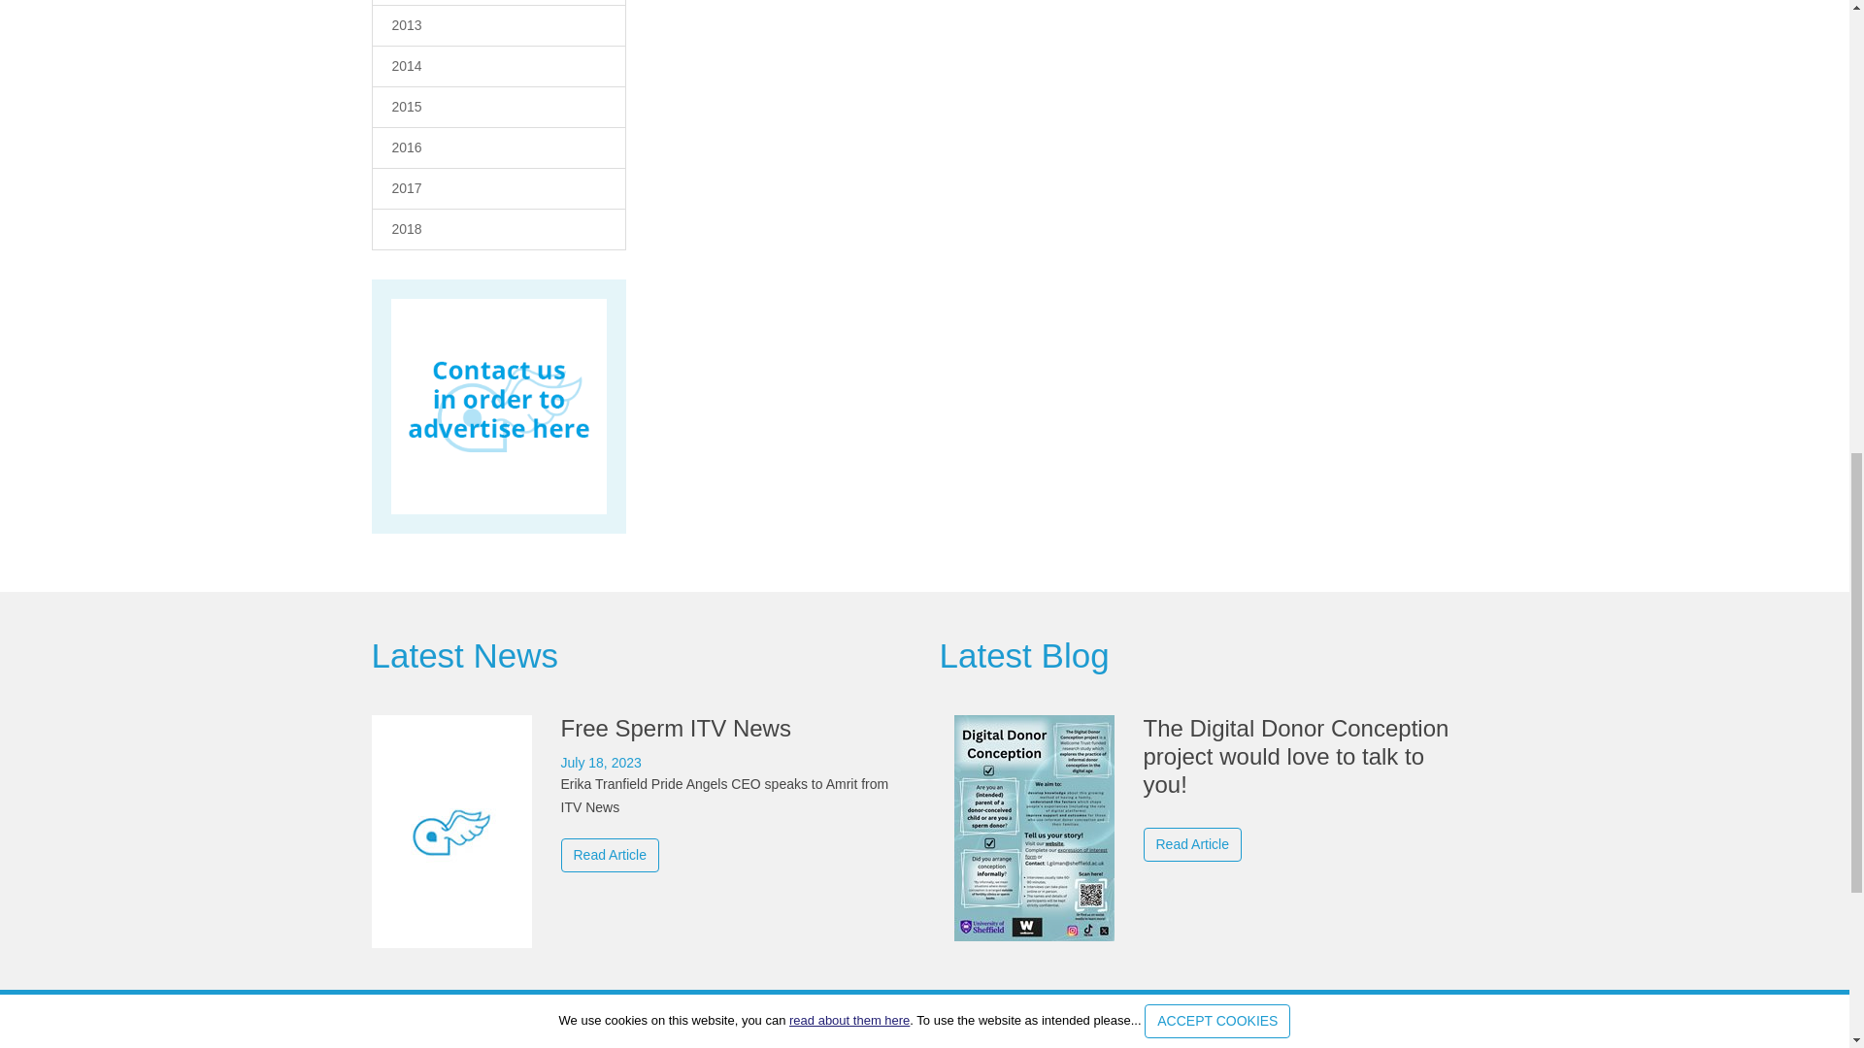 Image resolution: width=1864 pixels, height=1048 pixels. Describe the element at coordinates (464, 655) in the screenshot. I see `View all` at that location.